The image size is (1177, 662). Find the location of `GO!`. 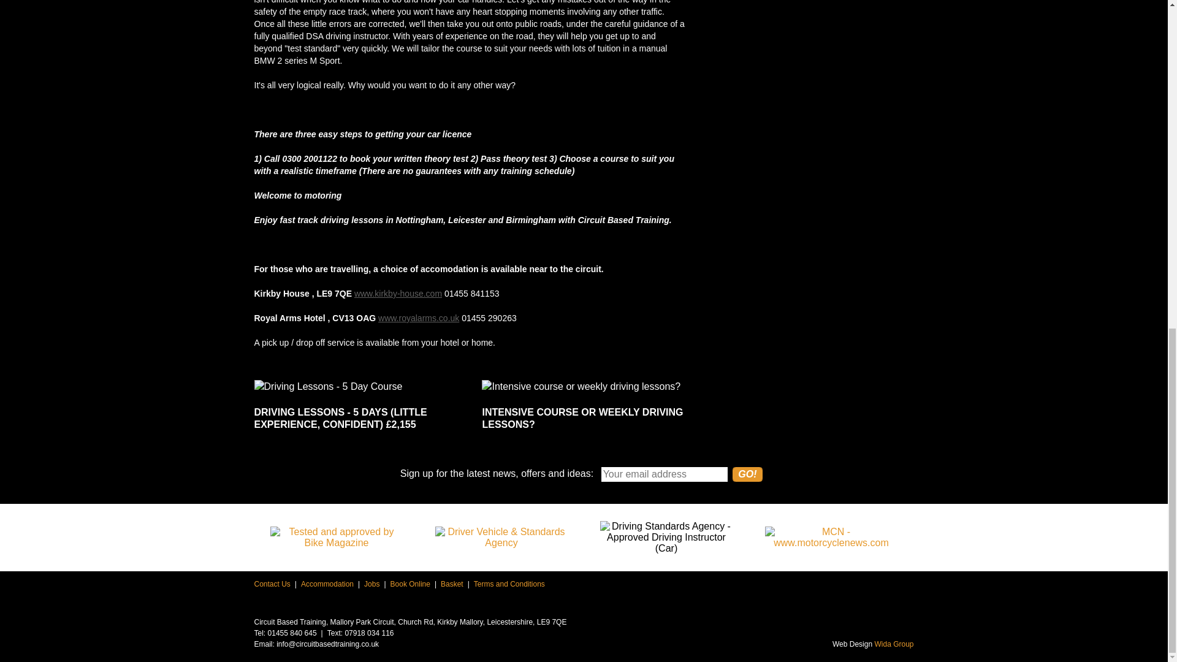

GO! is located at coordinates (747, 474).